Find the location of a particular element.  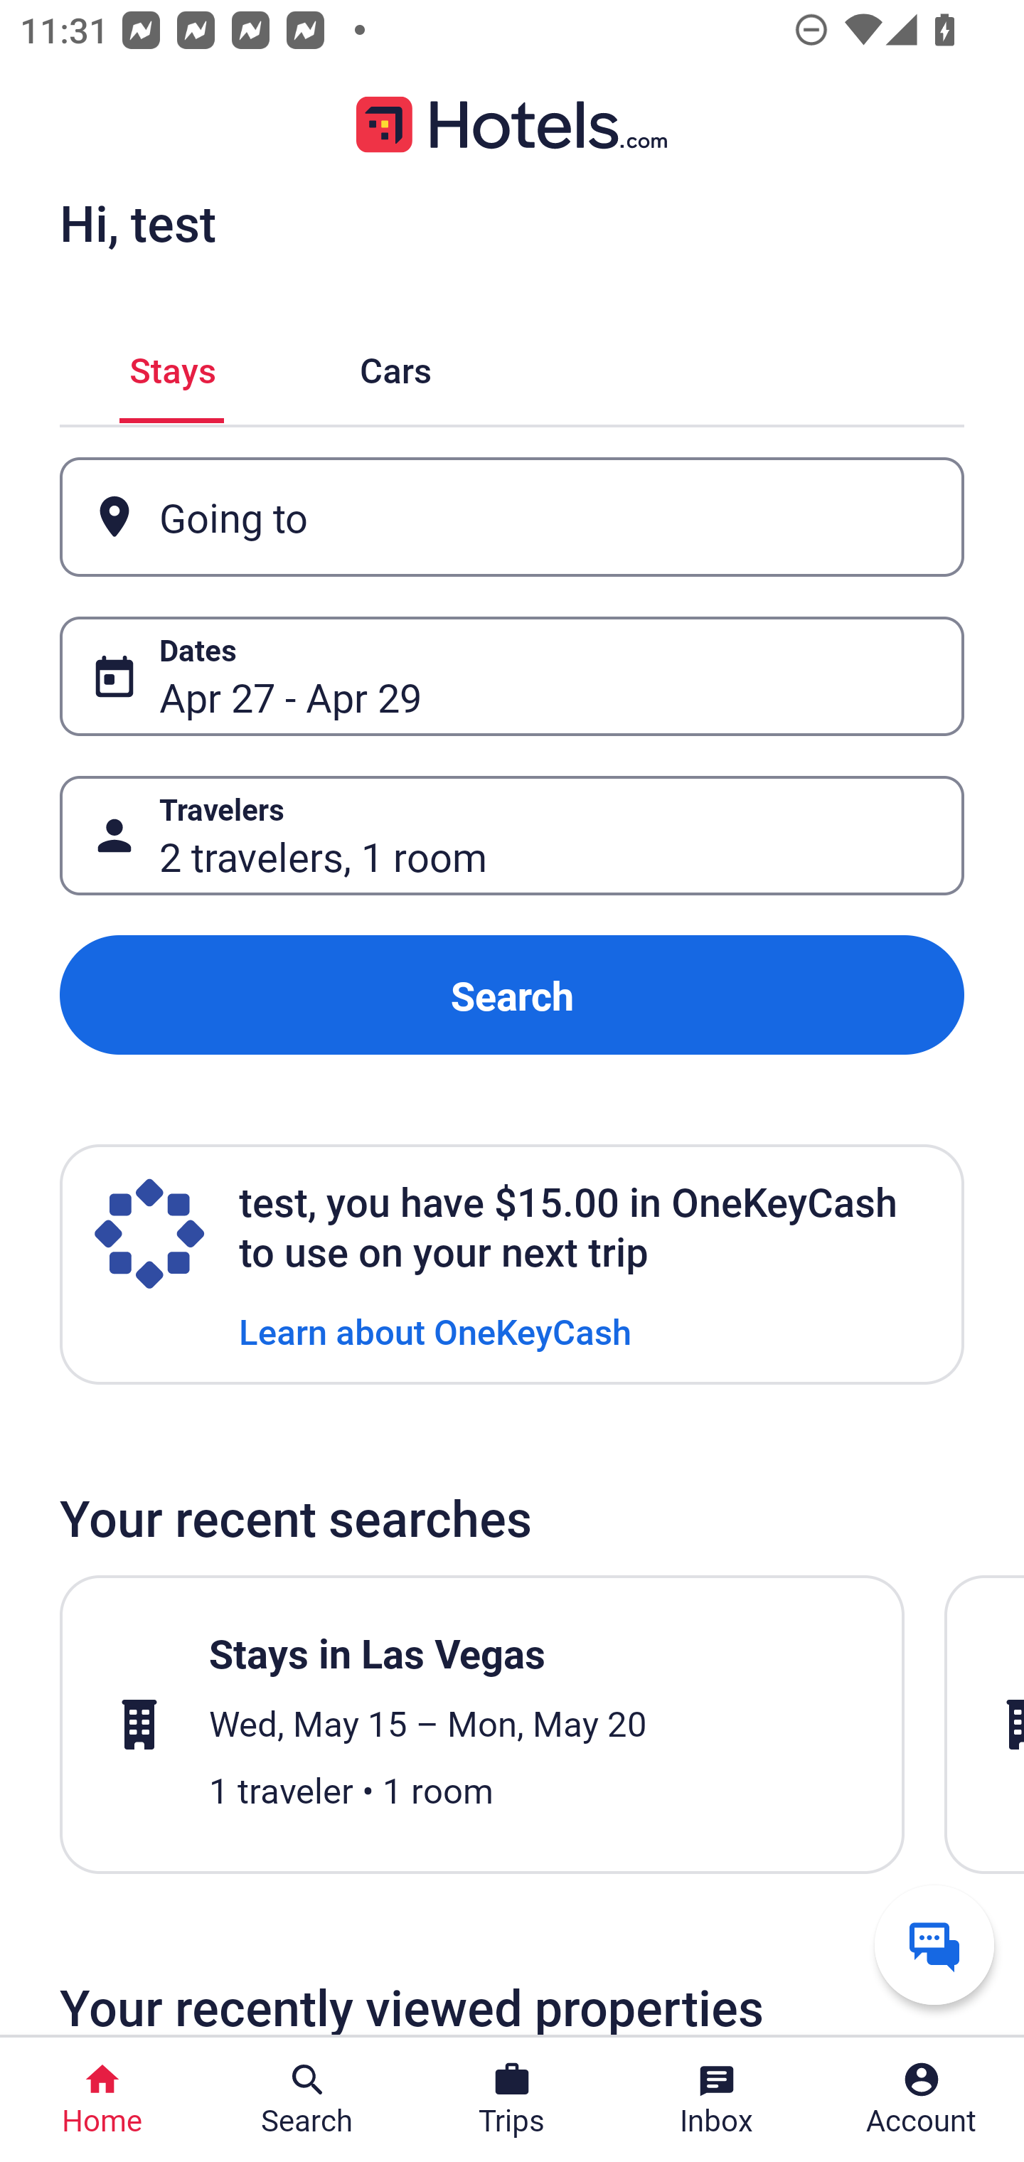

Get help from a virtual agent is located at coordinates (934, 1944).